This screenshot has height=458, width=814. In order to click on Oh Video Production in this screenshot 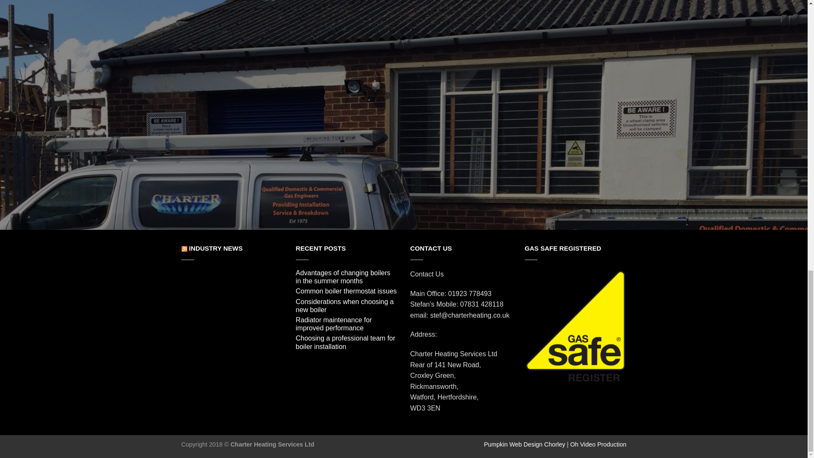, I will do `click(599, 444)`.